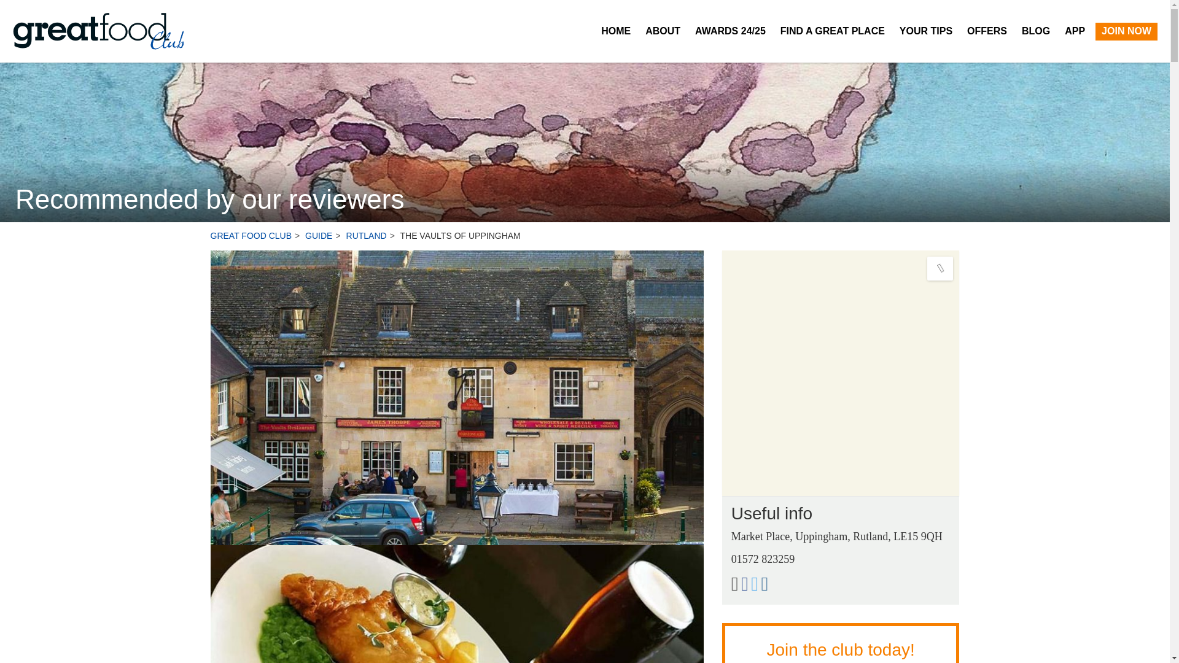  I want to click on FIND A GREAT PLACE, so click(833, 31).